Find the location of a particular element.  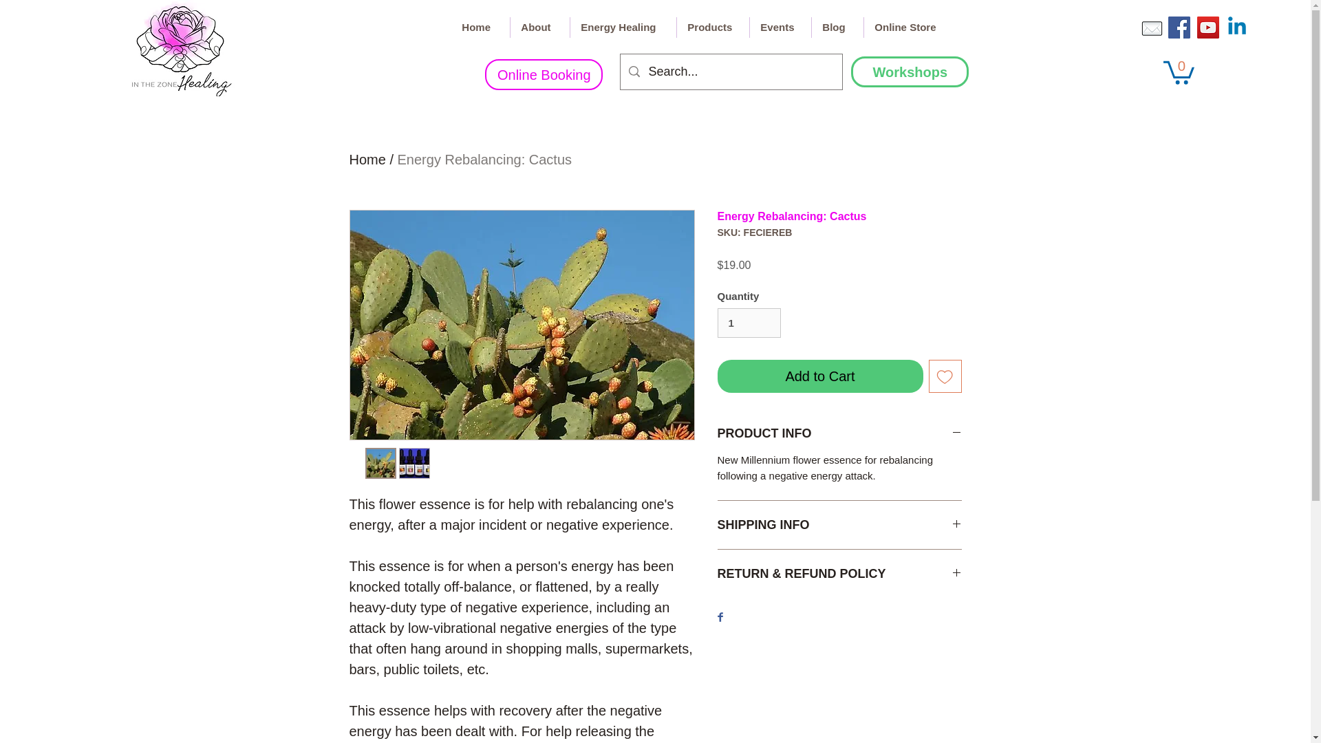

Events is located at coordinates (780, 28).